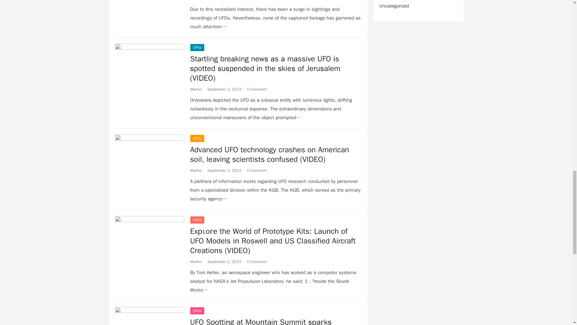 The image size is (577, 325). I want to click on Posts by Mariko, so click(195, 262).